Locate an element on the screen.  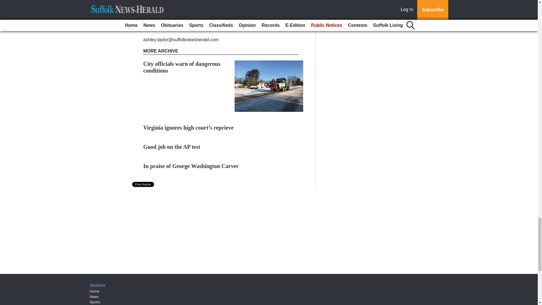
Print Article is located at coordinates (143, 184).